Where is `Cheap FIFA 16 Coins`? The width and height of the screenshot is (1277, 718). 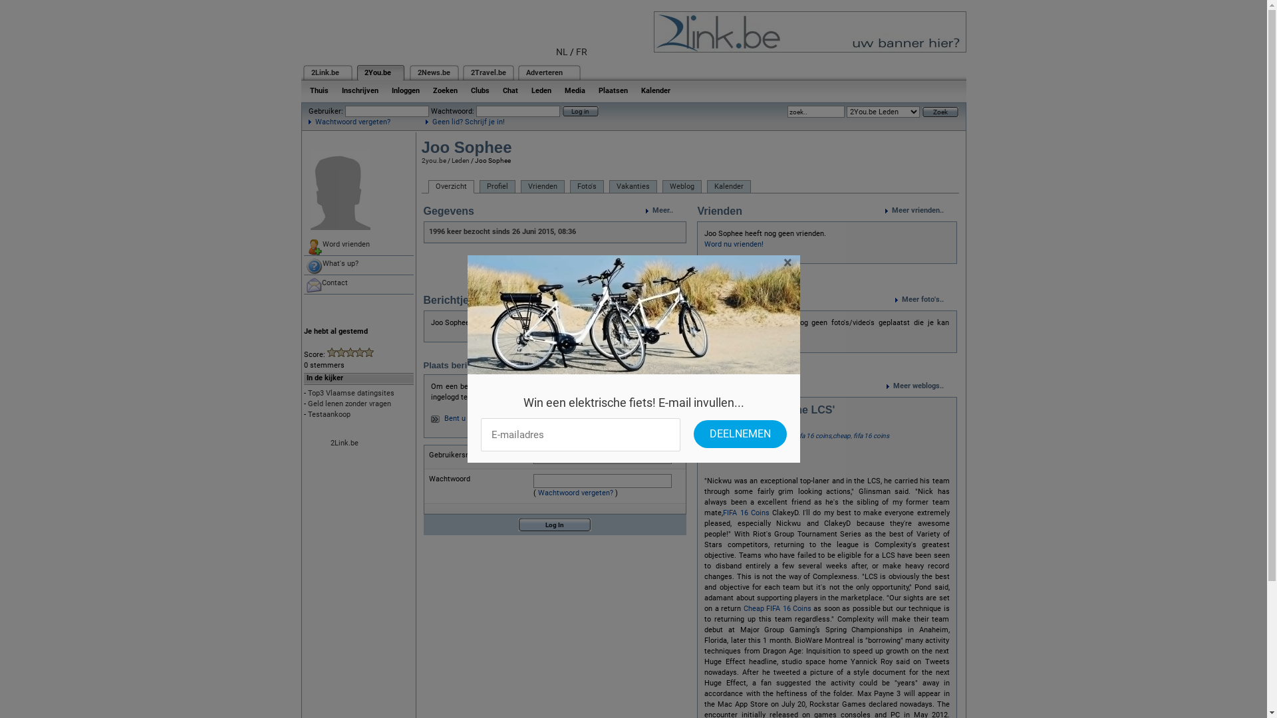 Cheap FIFA 16 Coins is located at coordinates (778, 609).